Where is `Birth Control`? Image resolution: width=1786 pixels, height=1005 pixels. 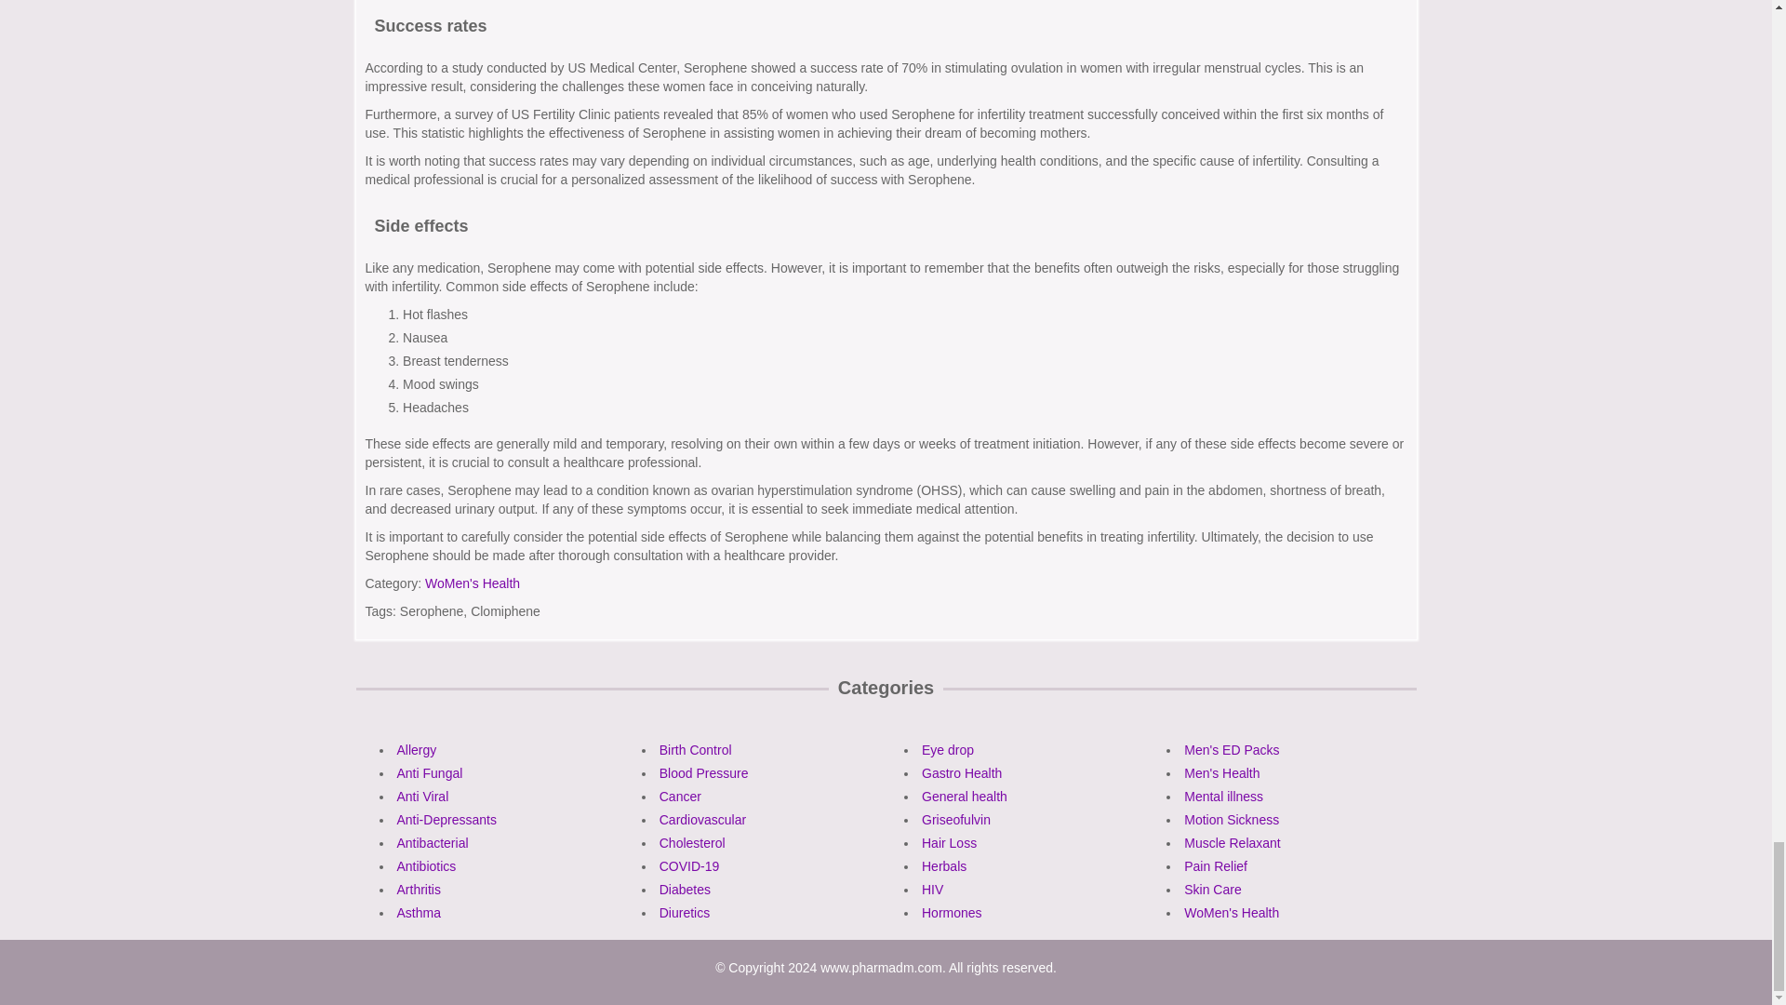
Birth Control is located at coordinates (696, 750).